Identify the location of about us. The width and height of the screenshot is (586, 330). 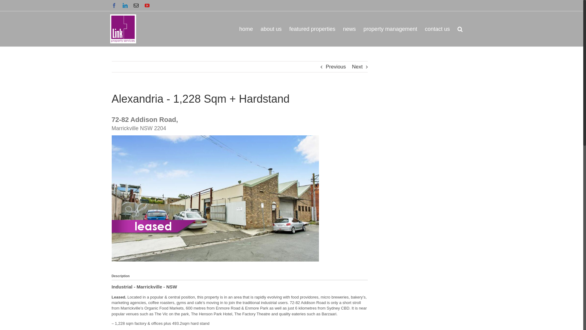
(271, 29).